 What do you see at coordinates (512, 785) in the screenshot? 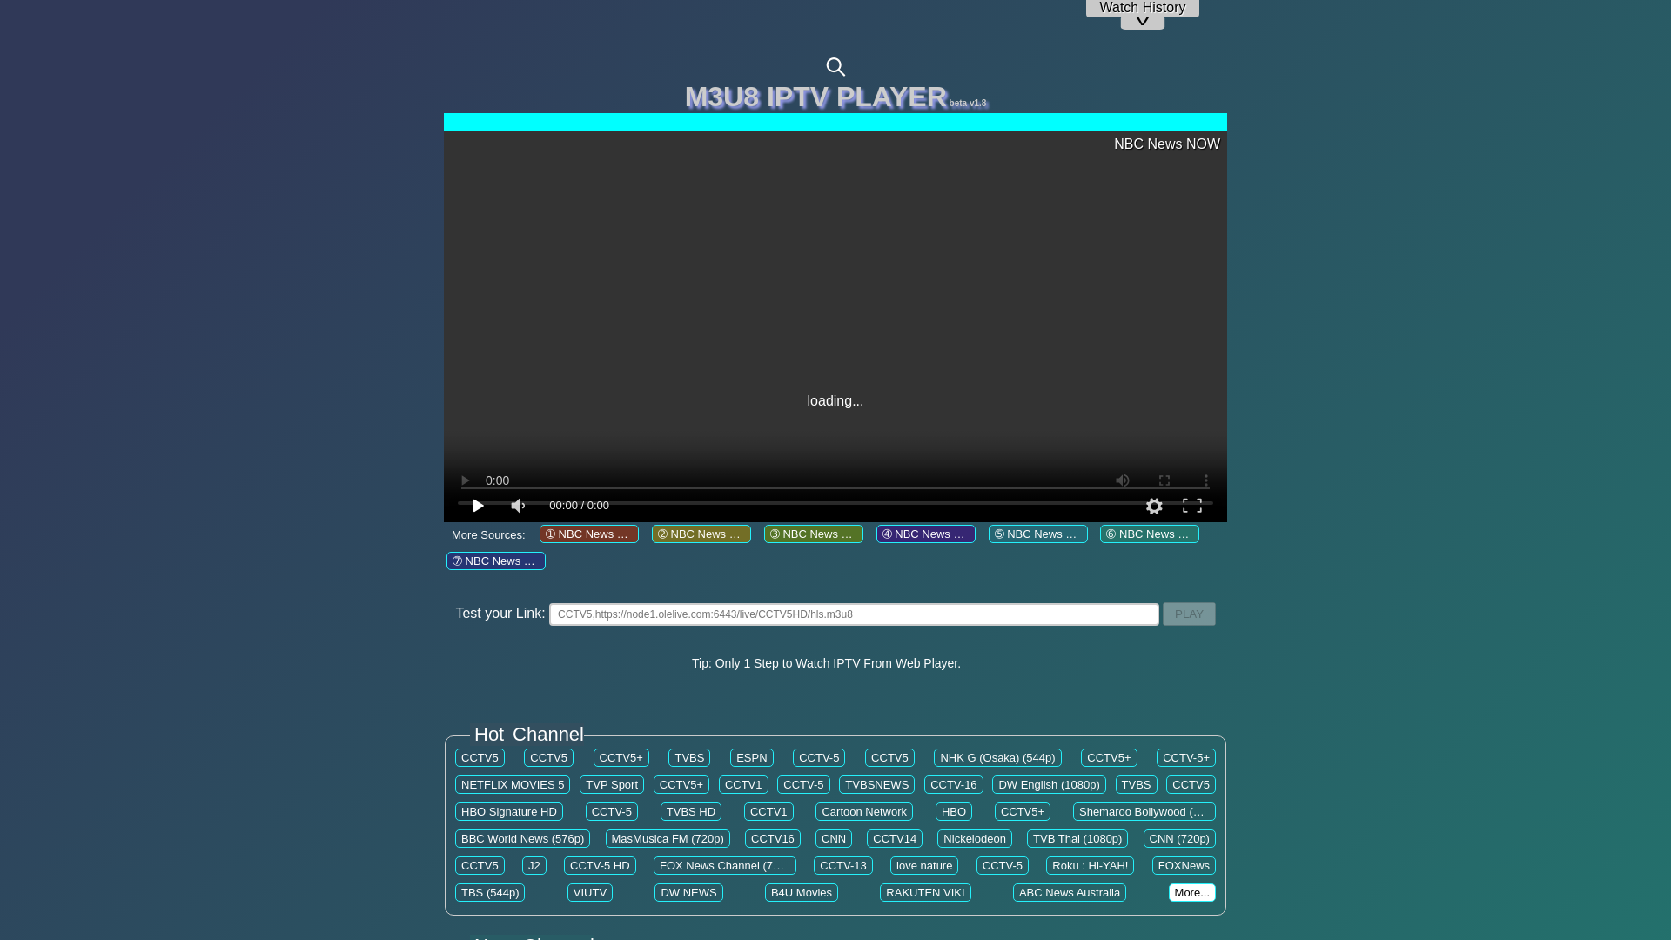
I see `NETFLIX MOVIES 5` at bounding box center [512, 785].